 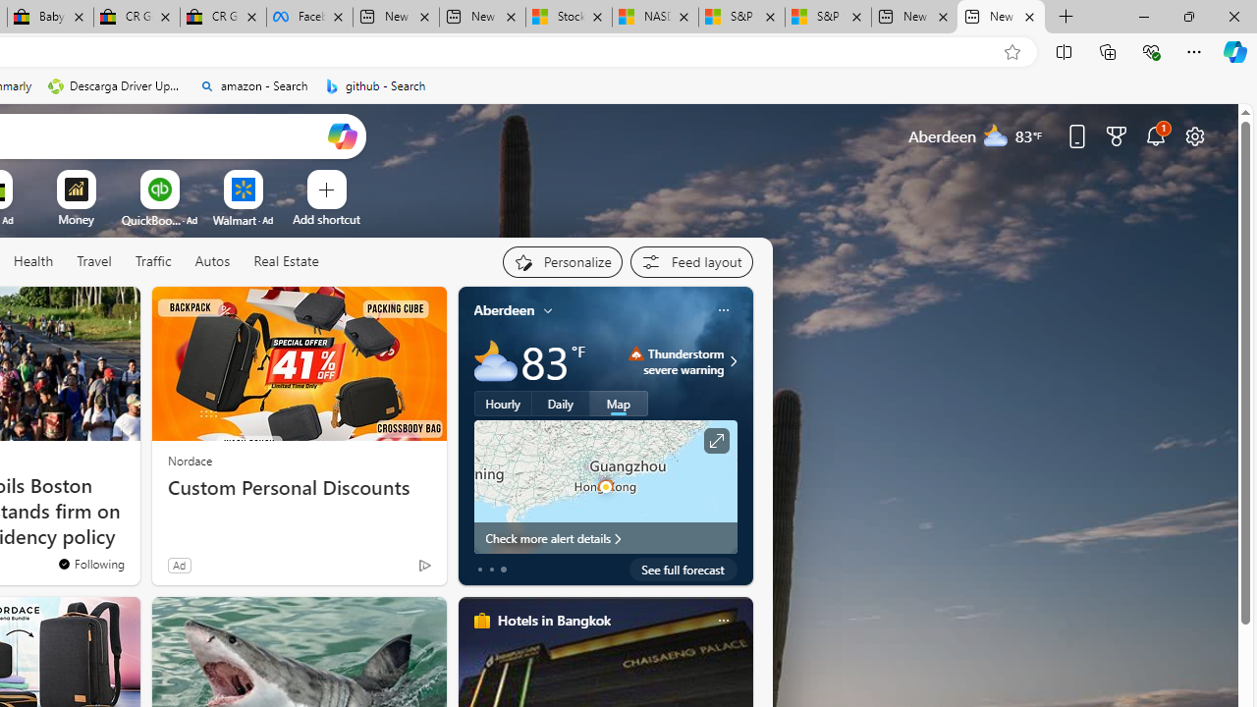 I want to click on Travel, so click(x=94, y=262).